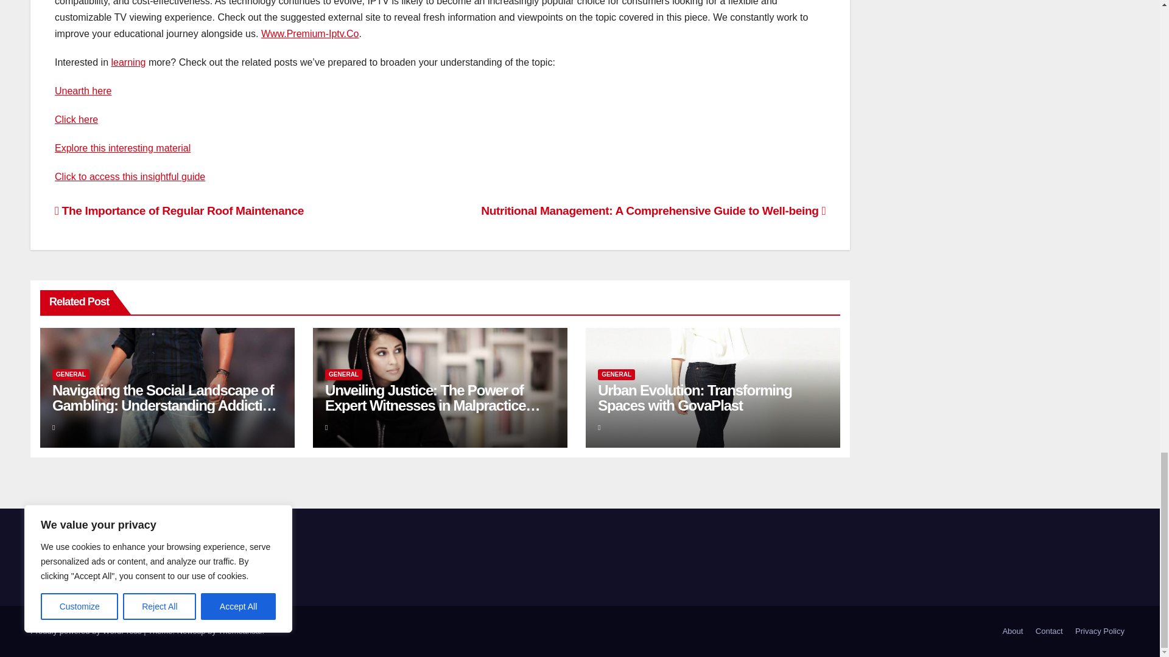 The image size is (1169, 657). Describe the element at coordinates (1100, 631) in the screenshot. I see `Privacy Policy` at that location.